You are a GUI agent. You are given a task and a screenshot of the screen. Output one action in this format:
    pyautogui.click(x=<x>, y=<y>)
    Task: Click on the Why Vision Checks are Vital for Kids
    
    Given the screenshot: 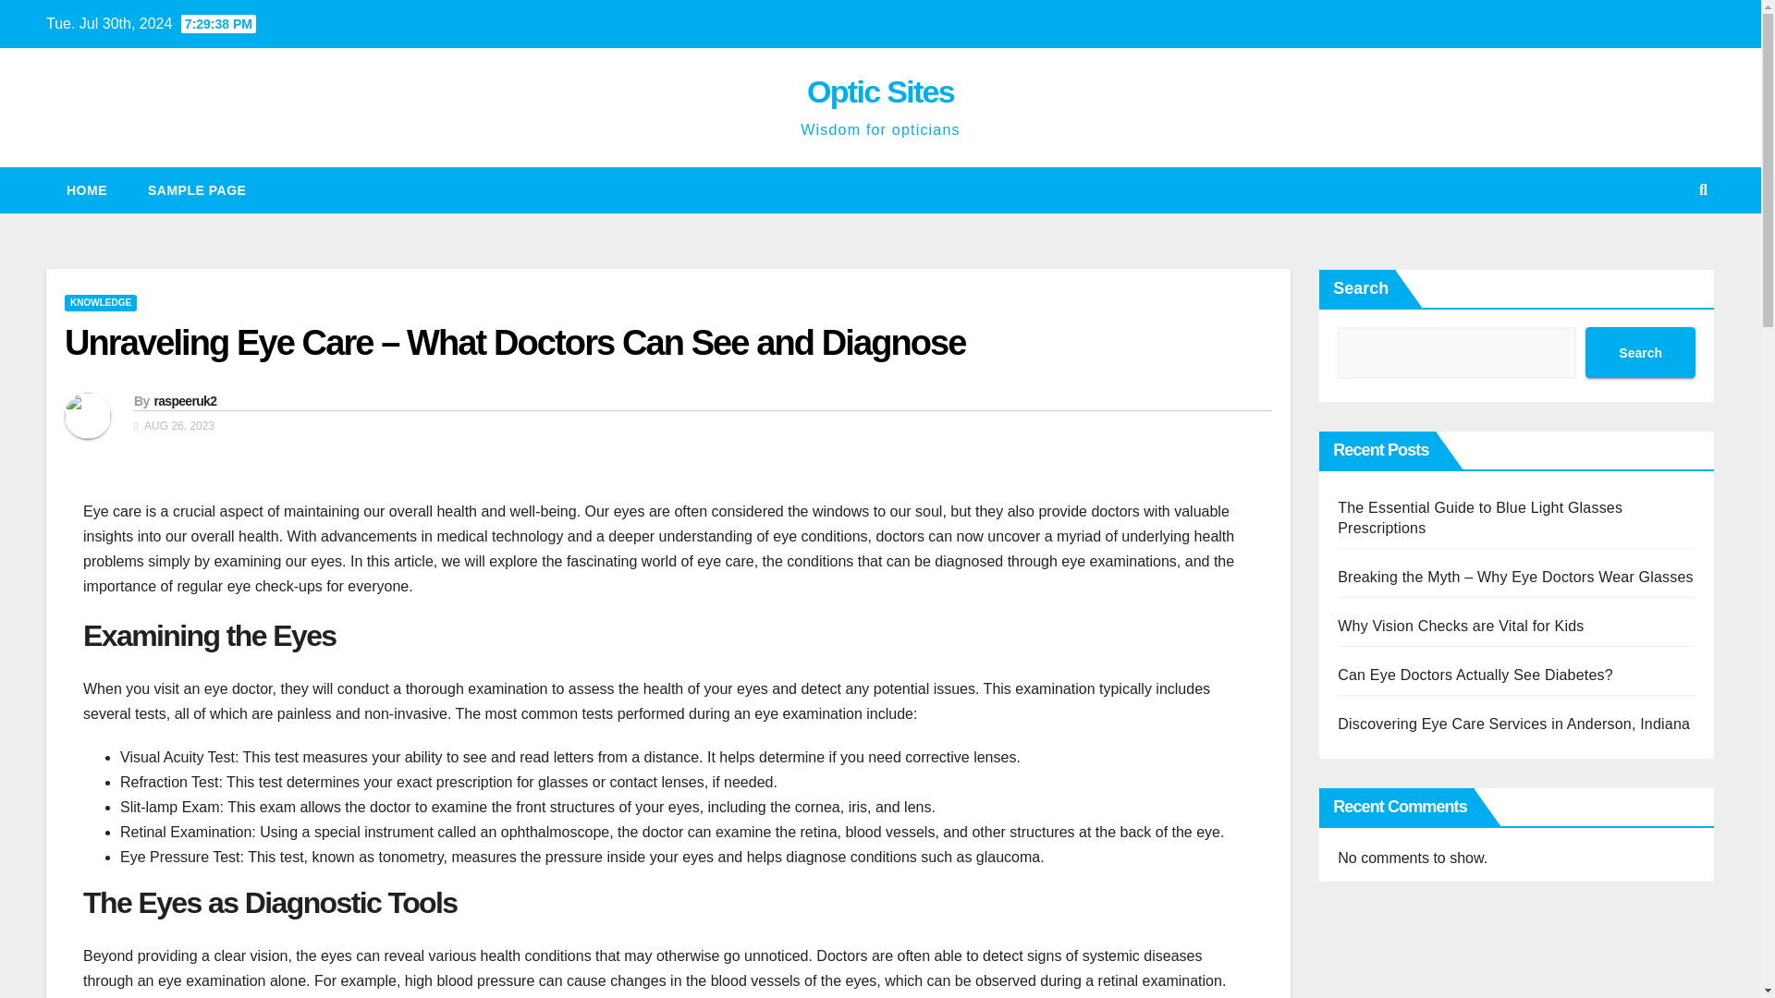 What is the action you would take?
    pyautogui.click(x=1461, y=625)
    